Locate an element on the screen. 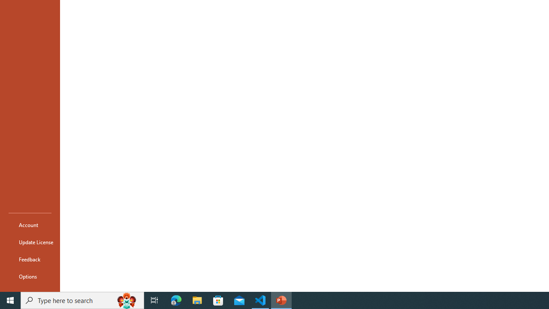  Account is located at coordinates (30, 225).